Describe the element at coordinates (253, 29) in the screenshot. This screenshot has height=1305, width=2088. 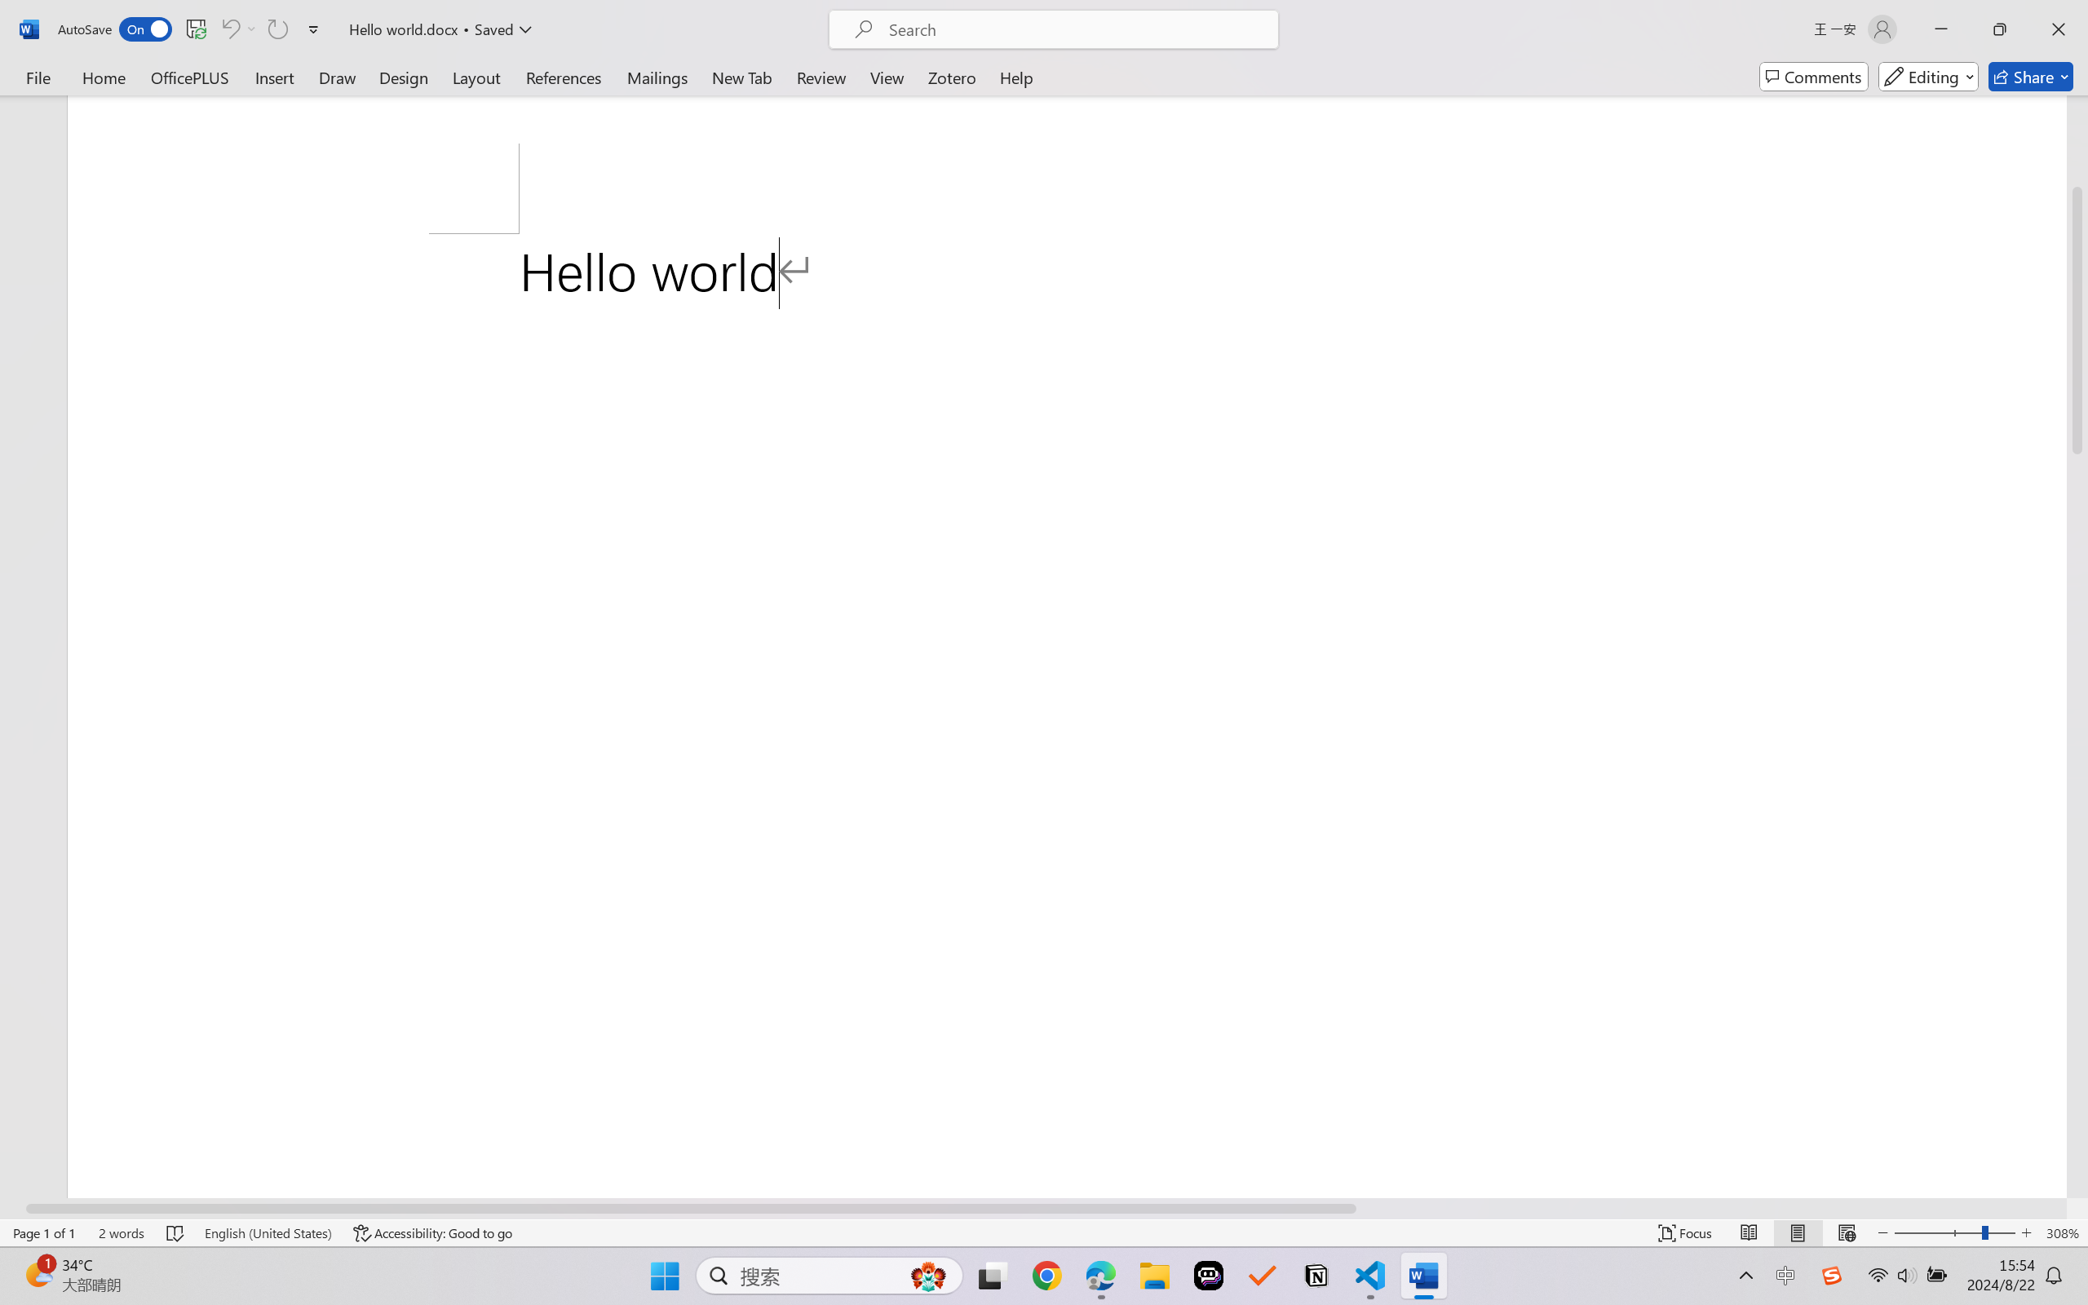
I see `More Options` at that location.